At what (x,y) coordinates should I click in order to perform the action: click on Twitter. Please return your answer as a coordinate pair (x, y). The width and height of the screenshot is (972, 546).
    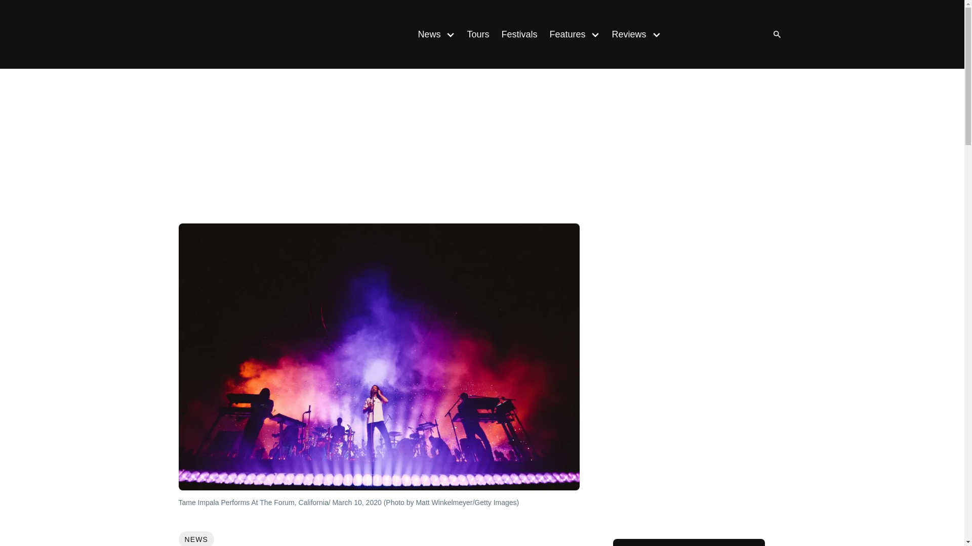
    Looking at the image, I should click on (741, 34).